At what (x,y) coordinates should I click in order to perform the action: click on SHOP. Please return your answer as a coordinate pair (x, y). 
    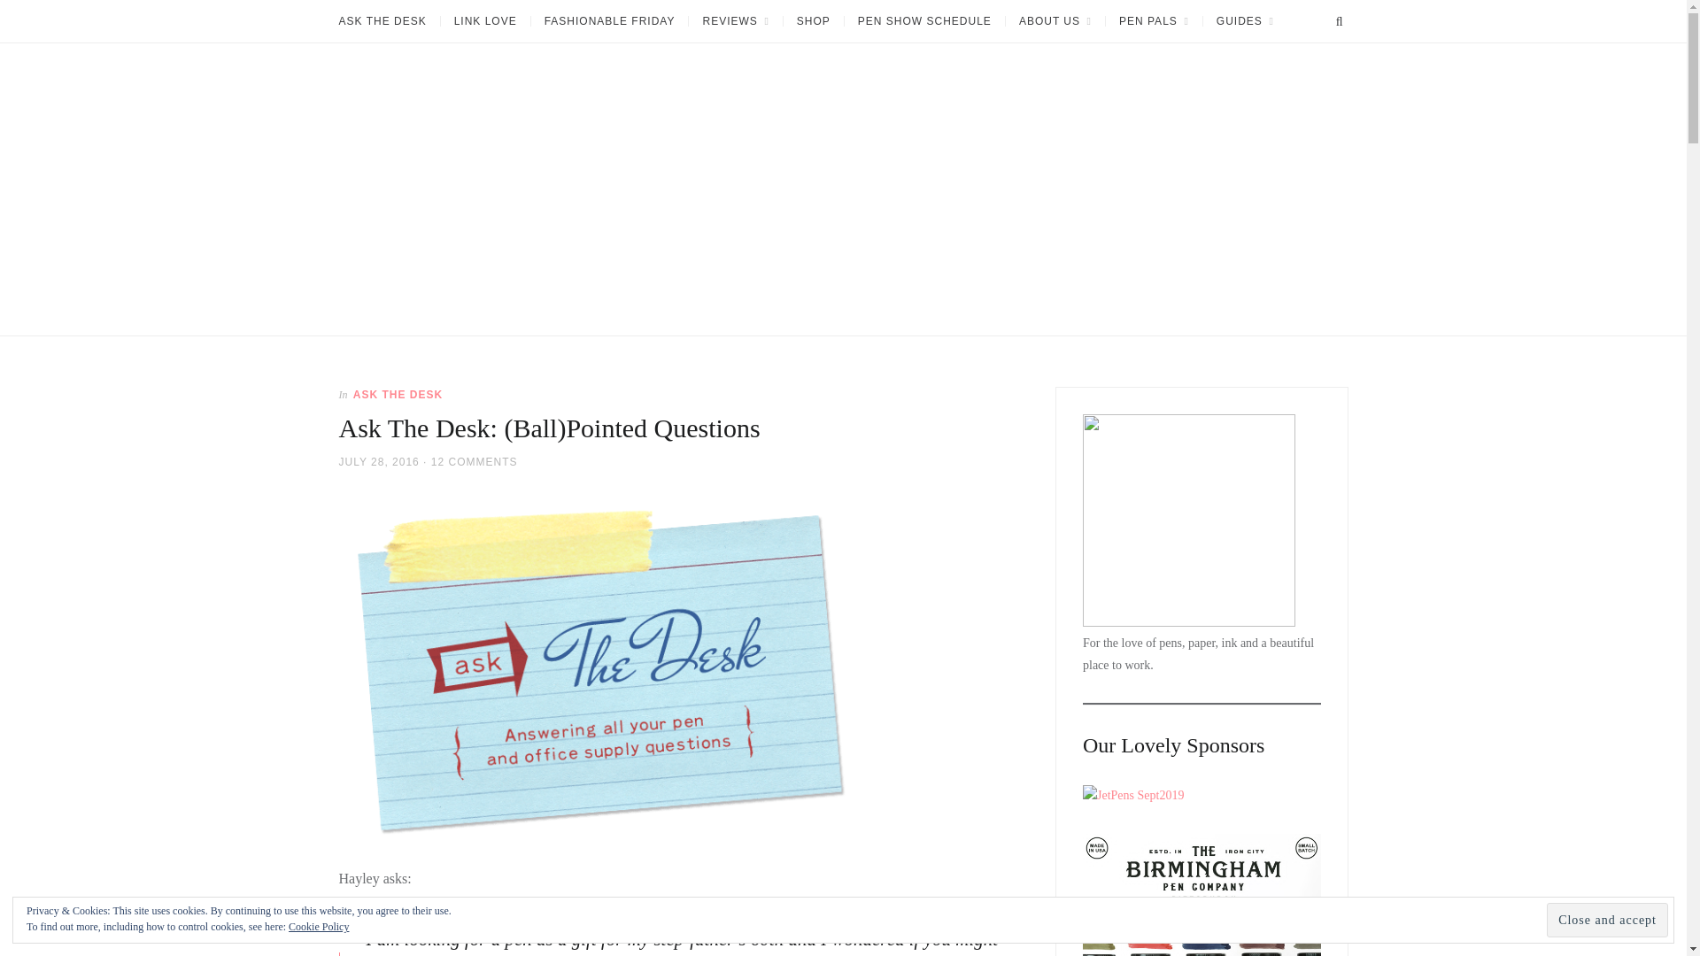
    Looking at the image, I should click on (813, 21).